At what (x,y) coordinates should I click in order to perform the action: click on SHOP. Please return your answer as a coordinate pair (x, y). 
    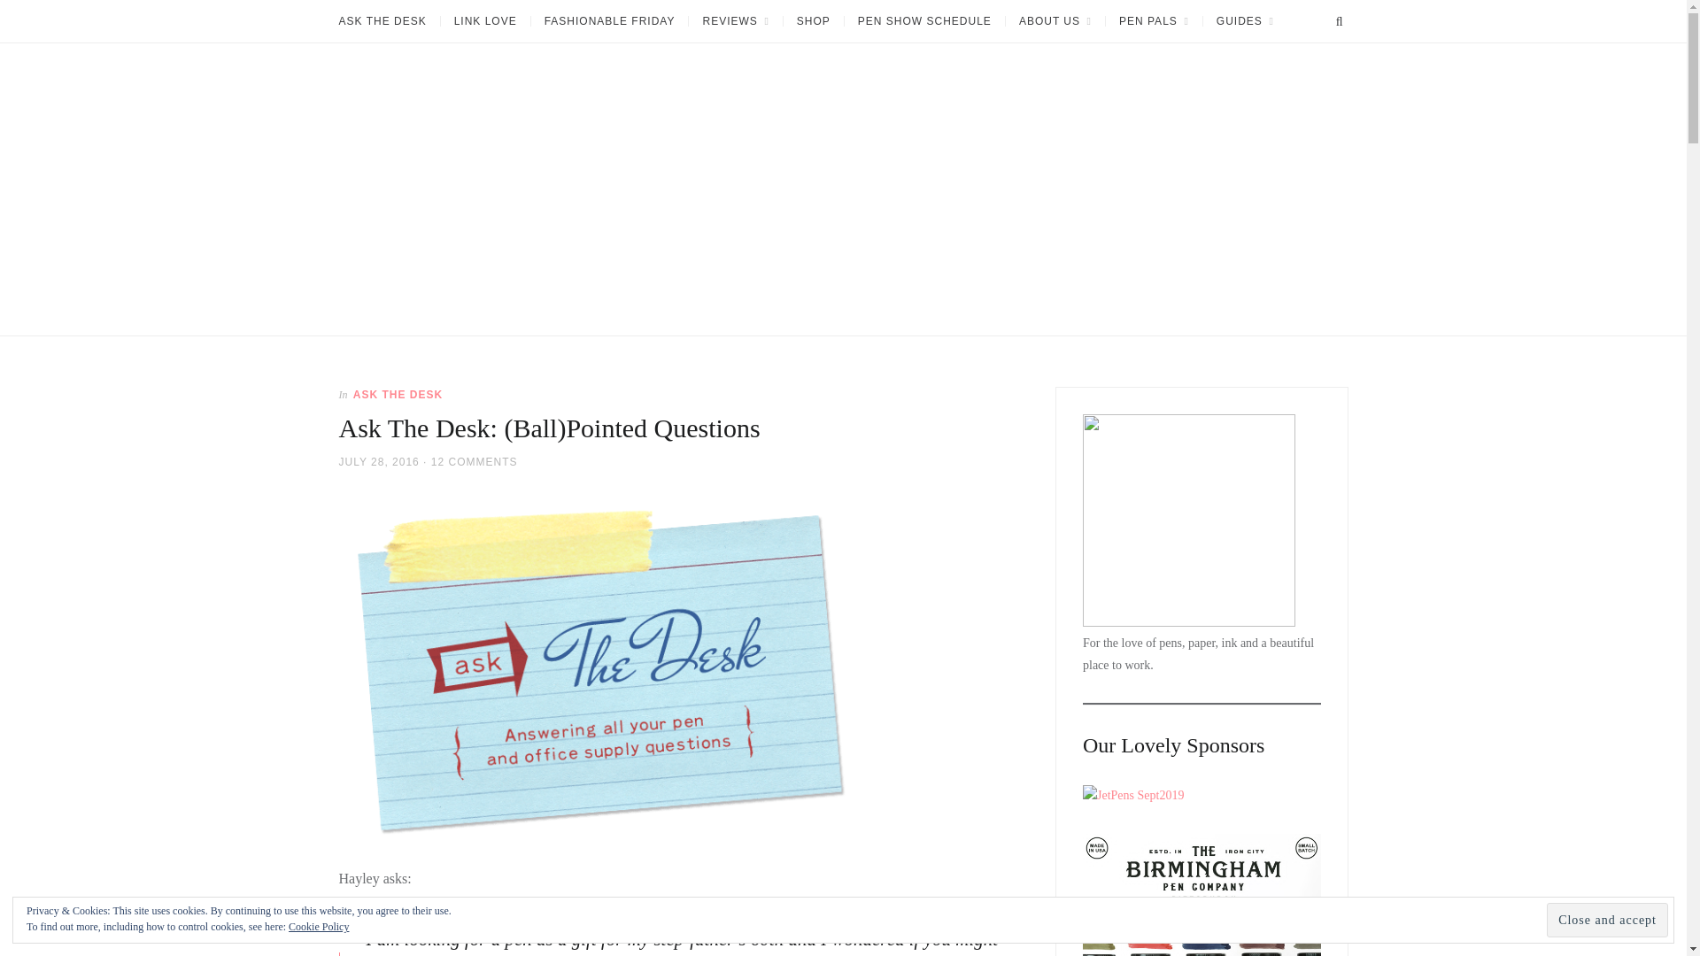
    Looking at the image, I should click on (813, 21).